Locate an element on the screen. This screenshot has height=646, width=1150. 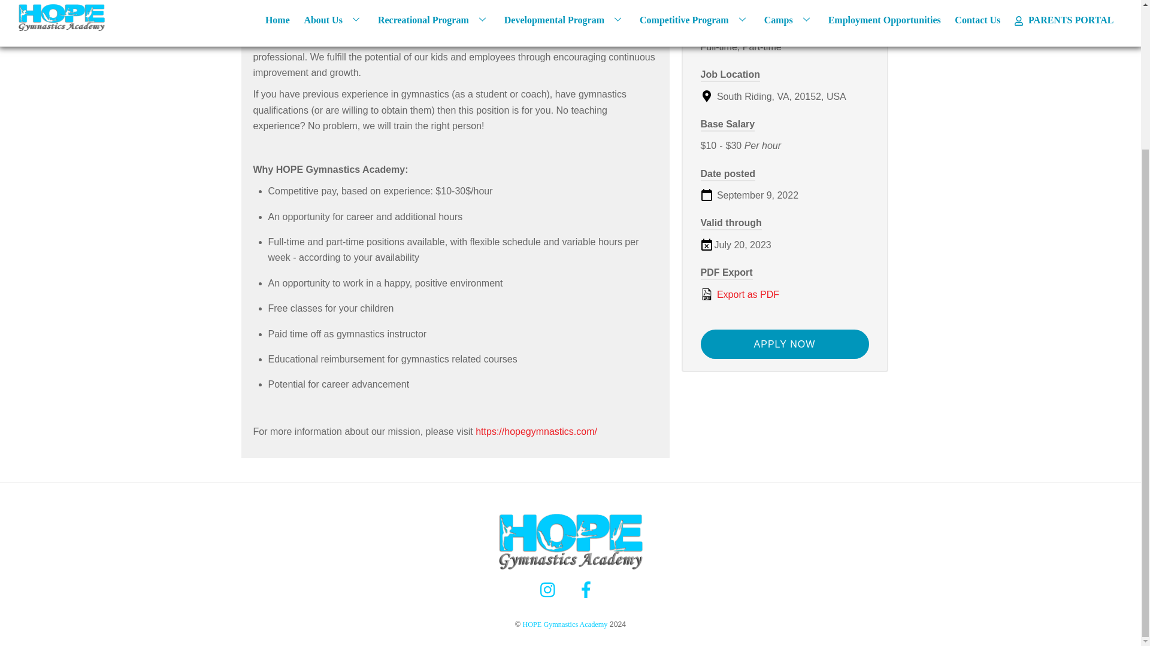
logo-final is located at coordinates (570, 541).